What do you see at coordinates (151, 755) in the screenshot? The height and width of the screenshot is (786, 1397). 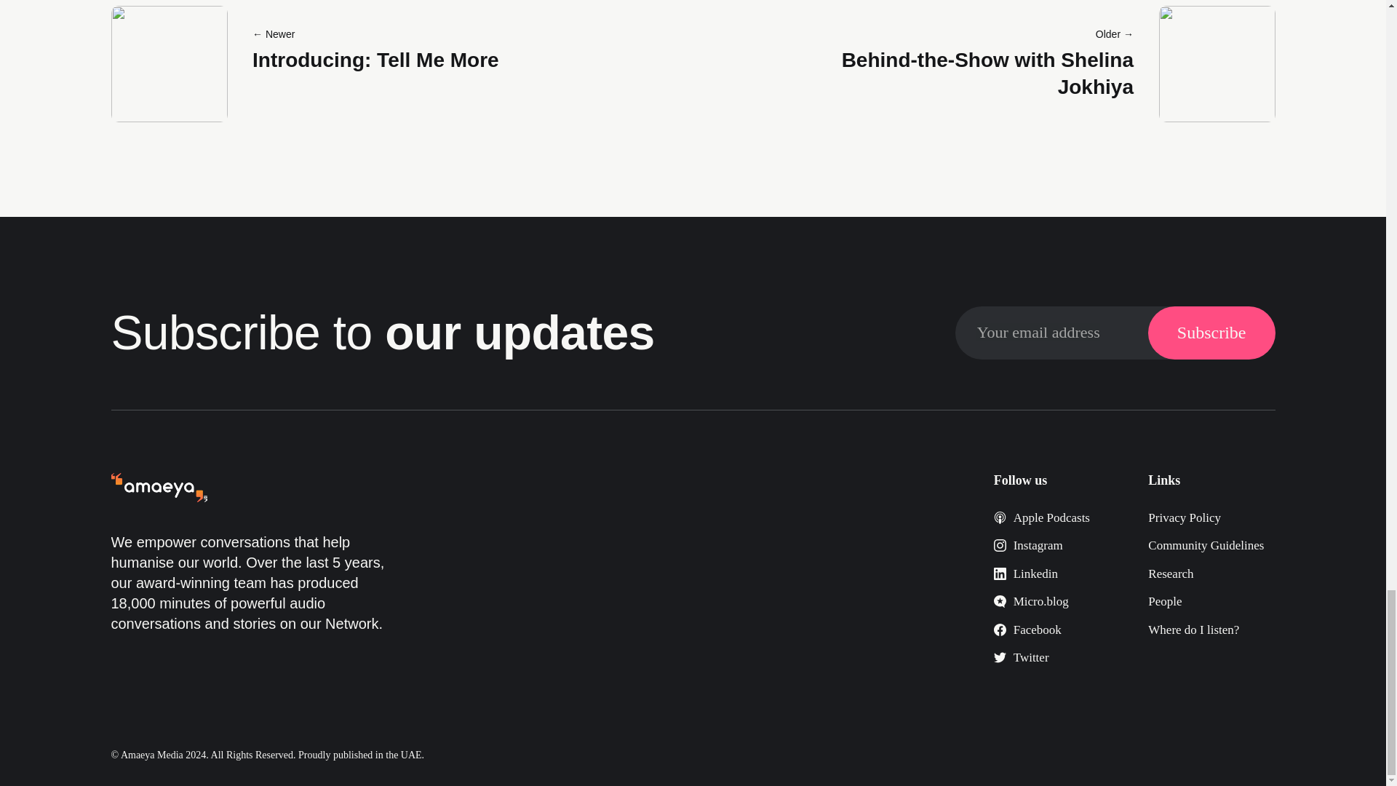 I see `Amaeya Media` at bounding box center [151, 755].